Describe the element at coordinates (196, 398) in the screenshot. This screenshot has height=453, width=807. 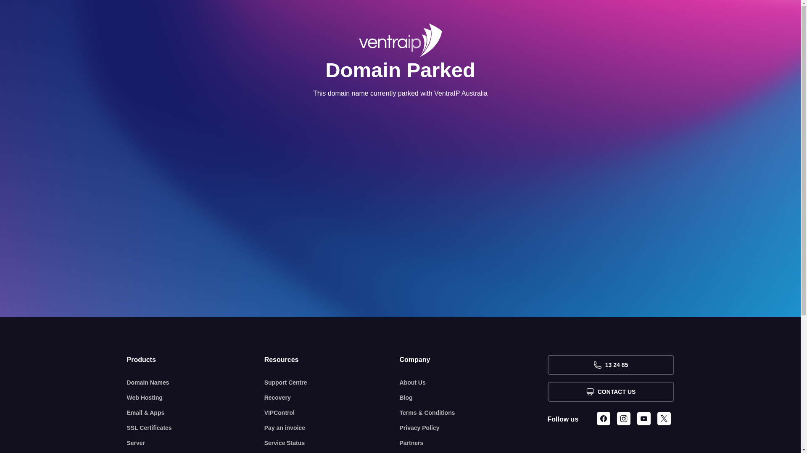
I see `Web Hosting` at that location.